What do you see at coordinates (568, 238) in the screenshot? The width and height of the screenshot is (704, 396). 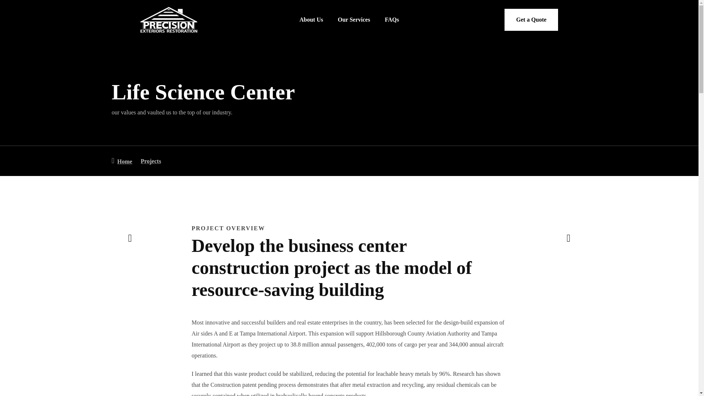 I see `	Home building renovation` at bounding box center [568, 238].